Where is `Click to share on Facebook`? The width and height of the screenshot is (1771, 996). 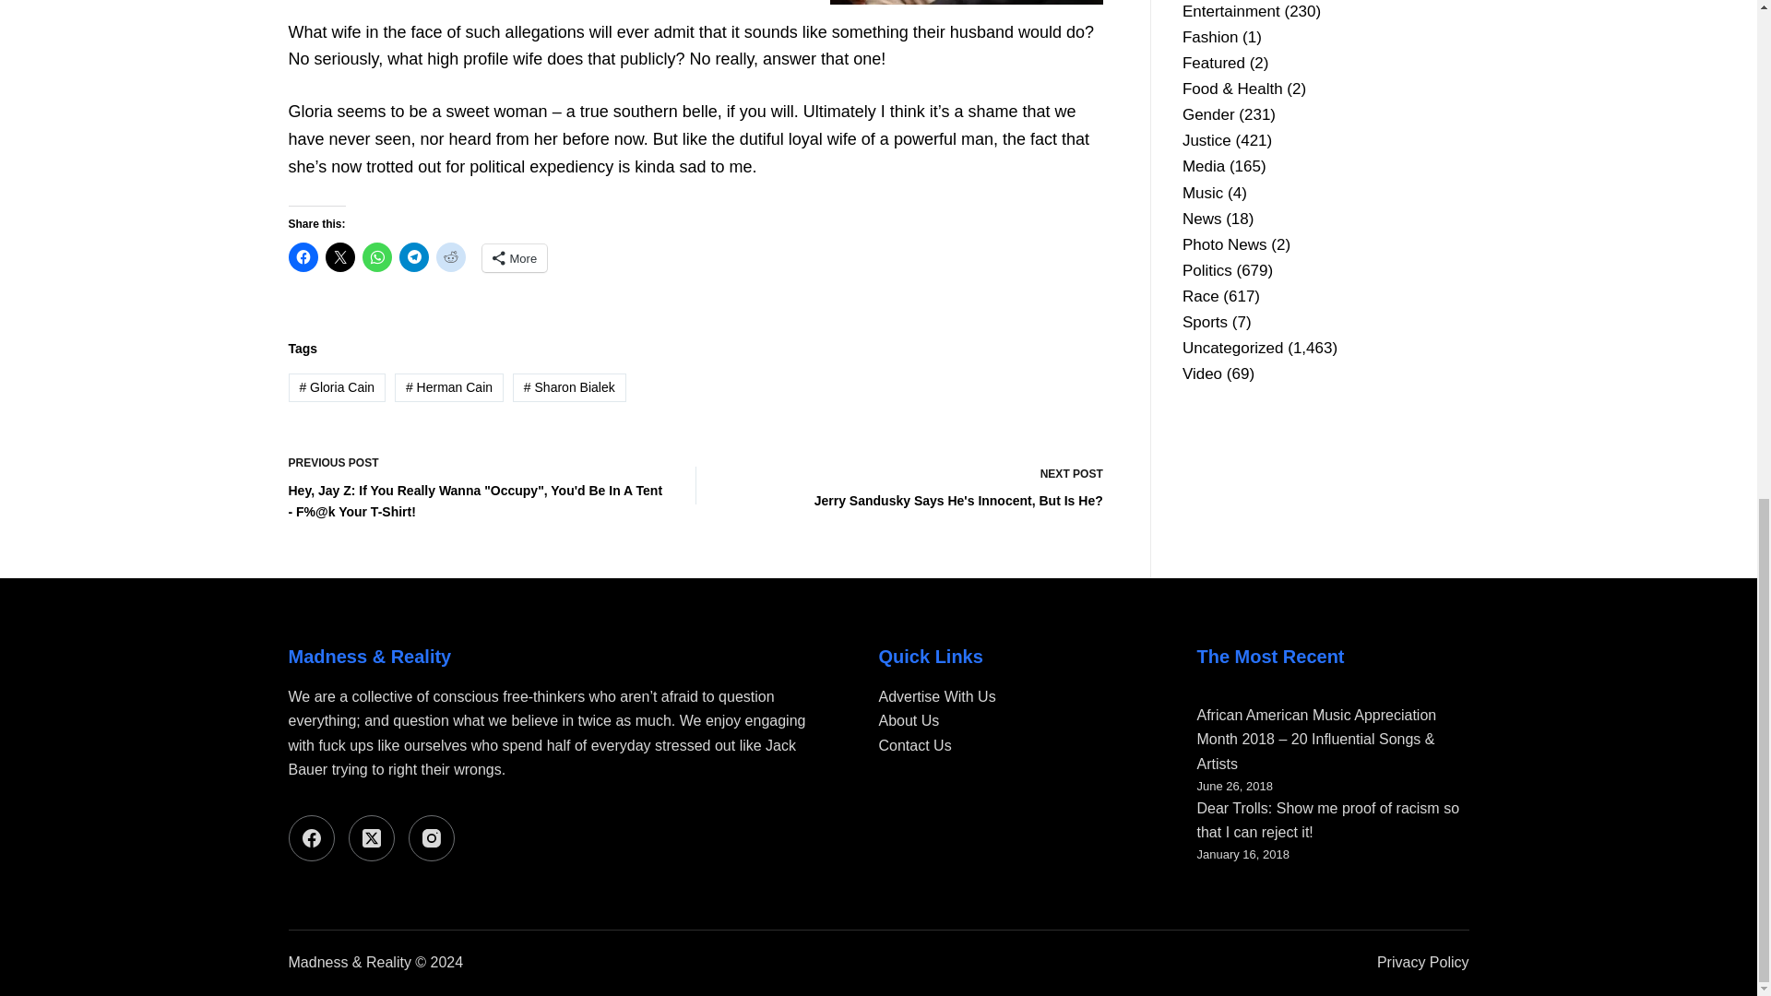 Click to share on Facebook is located at coordinates (450, 256).